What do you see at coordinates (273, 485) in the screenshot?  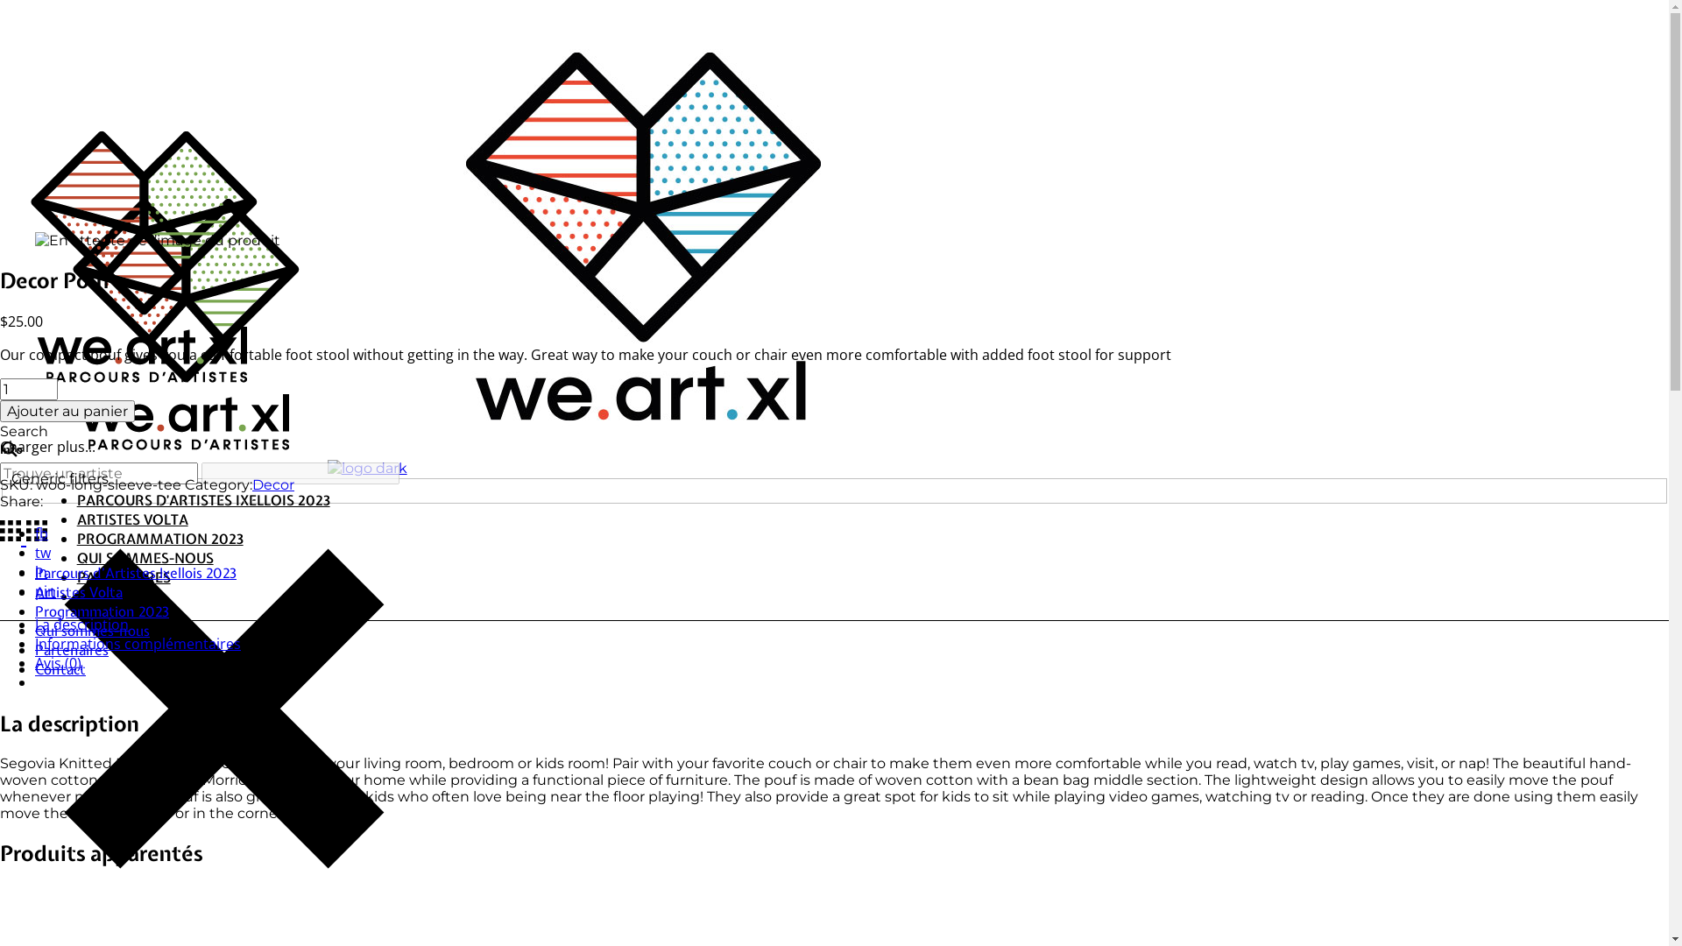 I see `Decor` at bounding box center [273, 485].